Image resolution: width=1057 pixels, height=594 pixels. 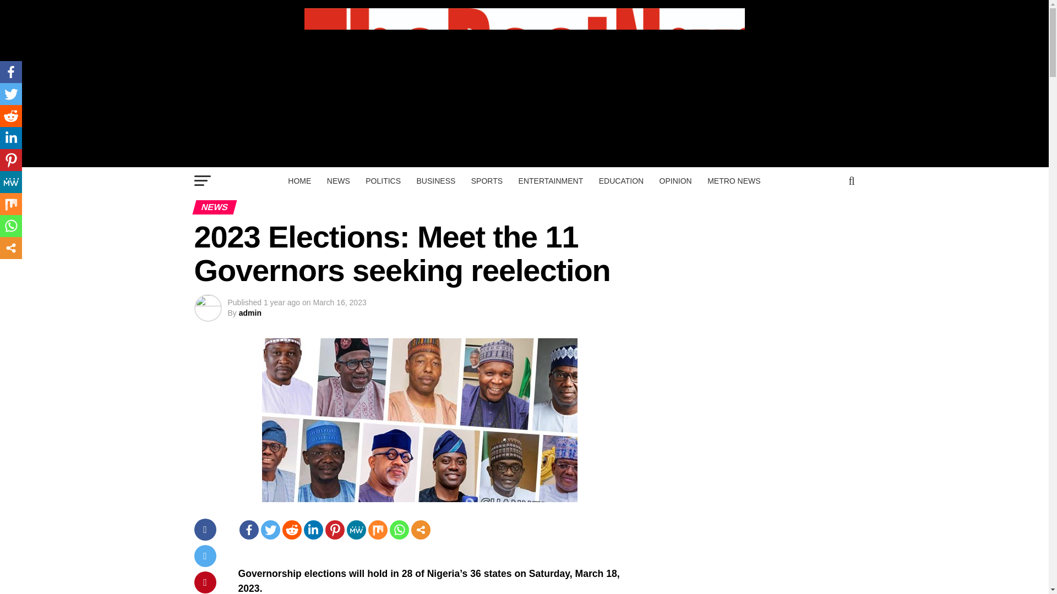 I want to click on EDUCATION, so click(x=621, y=180).